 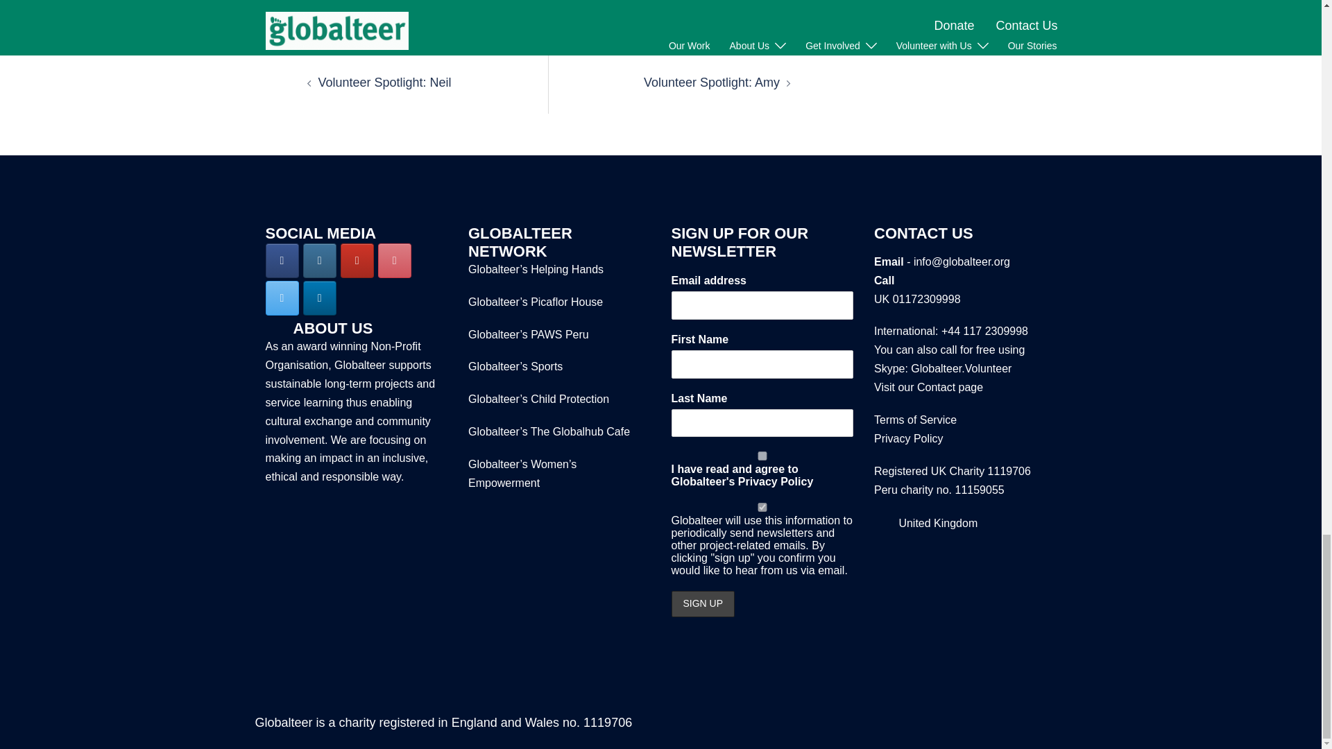 What do you see at coordinates (282, 298) in the screenshot?
I see `On Twitter` at bounding box center [282, 298].